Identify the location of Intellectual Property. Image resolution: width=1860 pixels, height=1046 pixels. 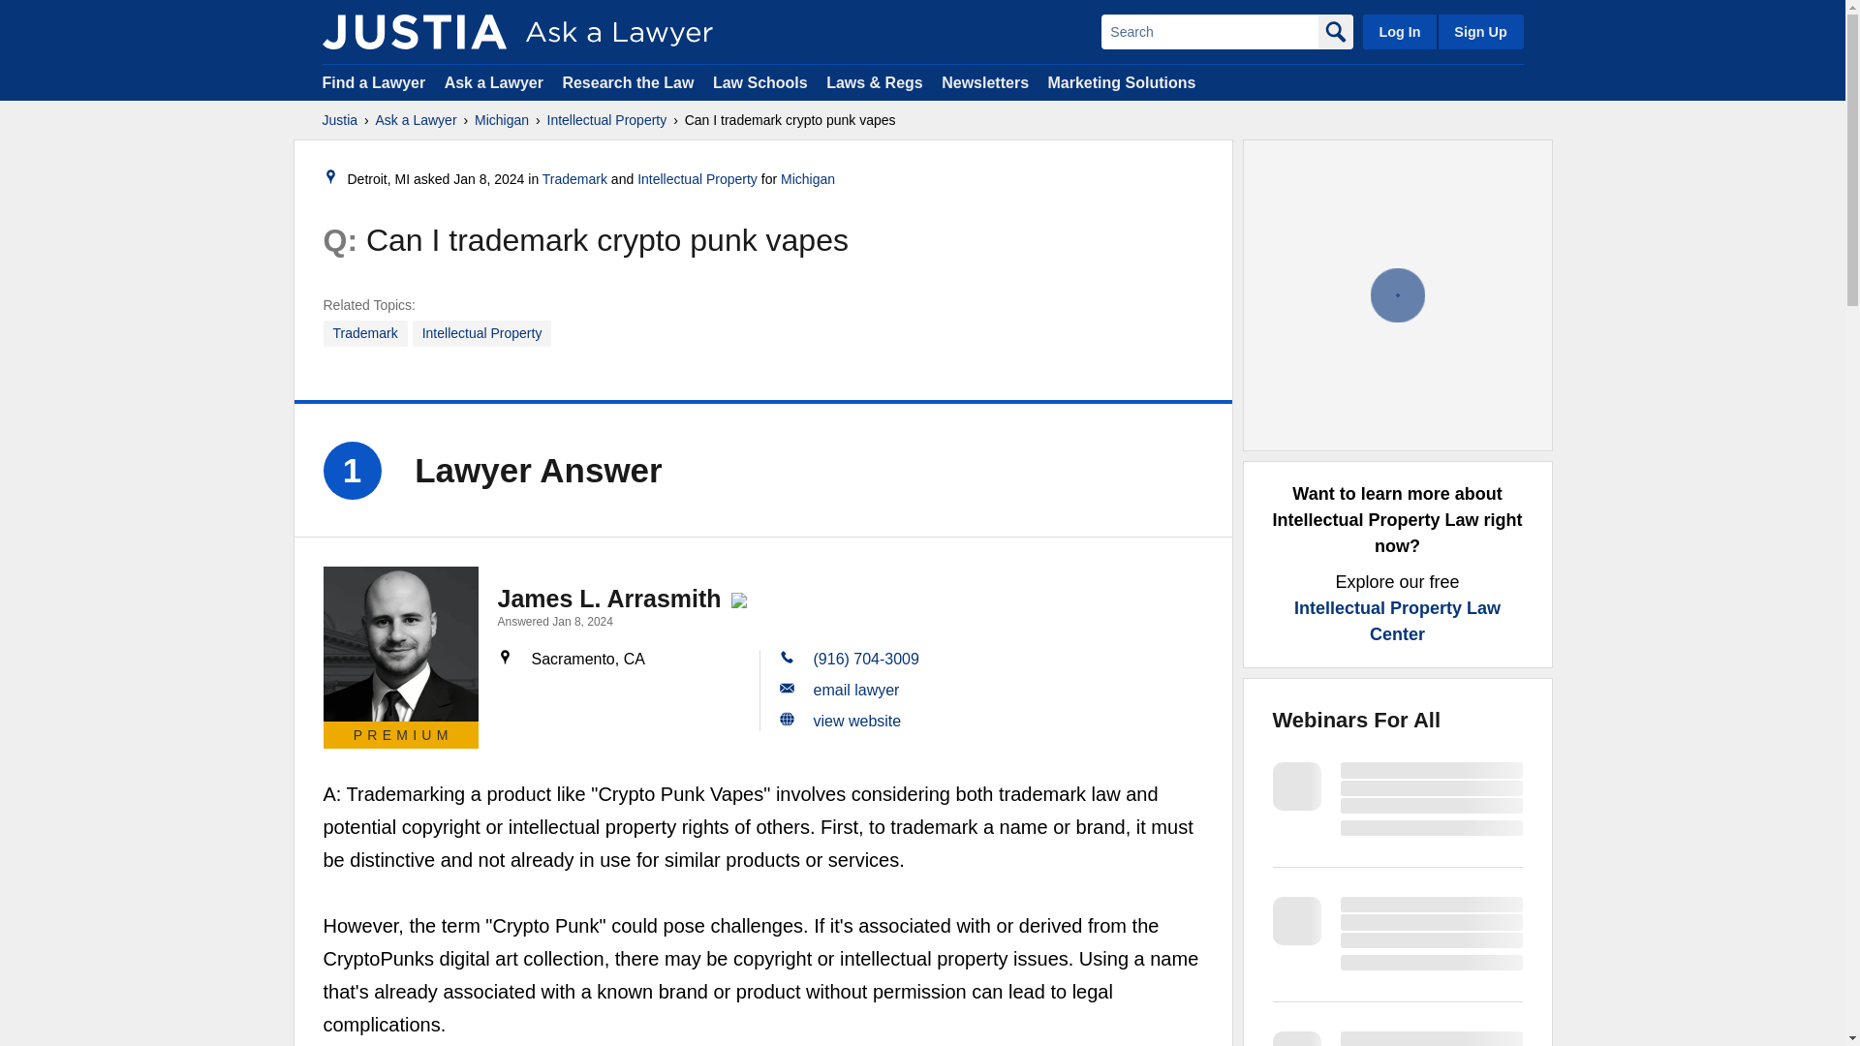
(606, 120).